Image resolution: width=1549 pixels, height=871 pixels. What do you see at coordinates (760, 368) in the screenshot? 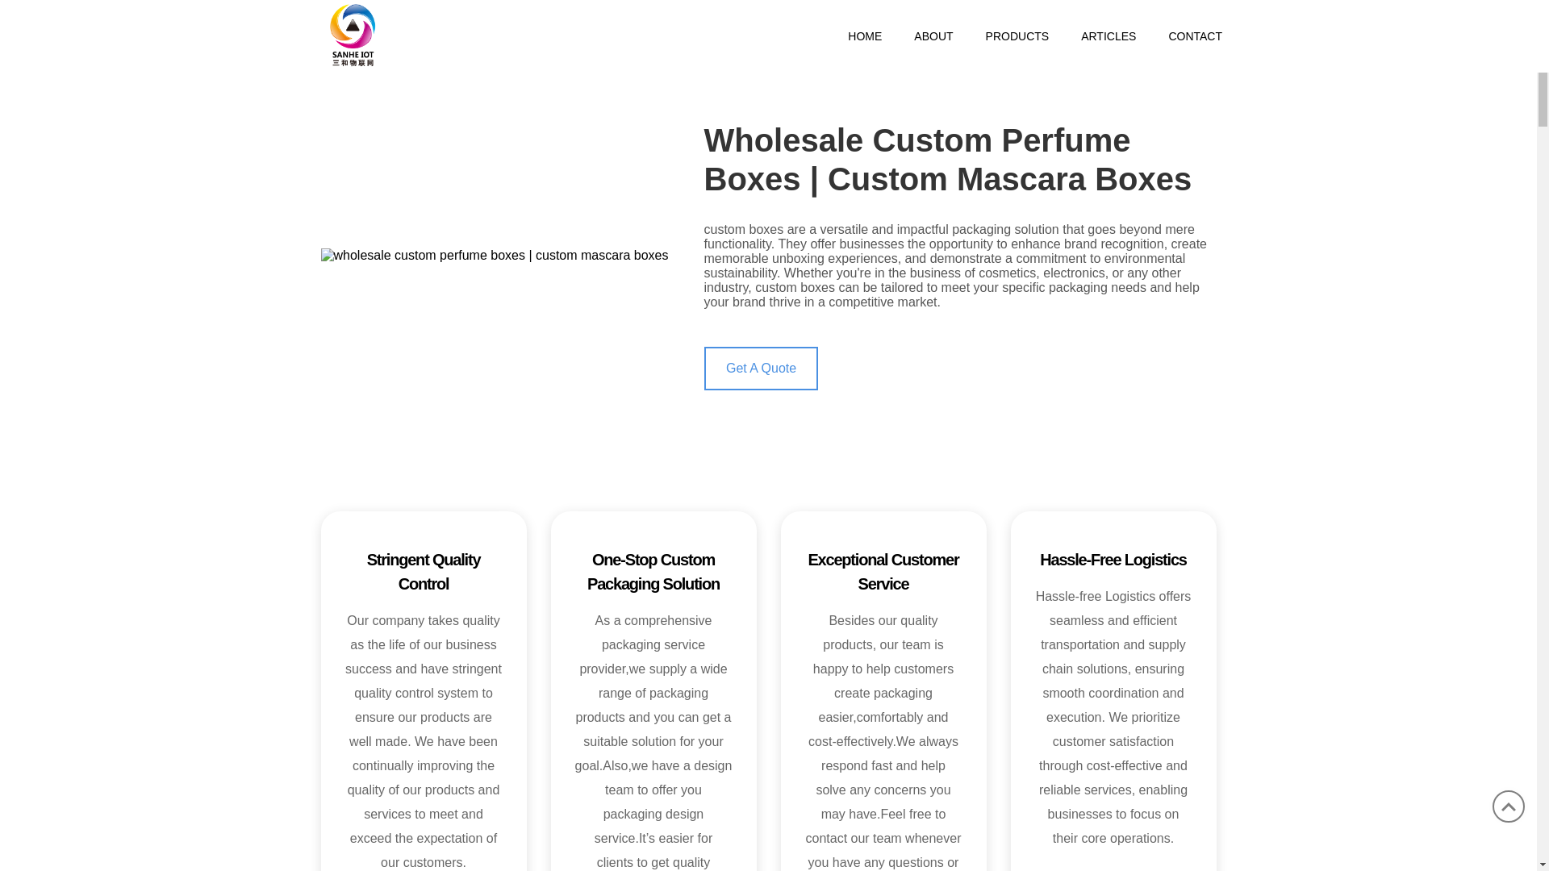
I see `Get A Quote` at bounding box center [760, 368].